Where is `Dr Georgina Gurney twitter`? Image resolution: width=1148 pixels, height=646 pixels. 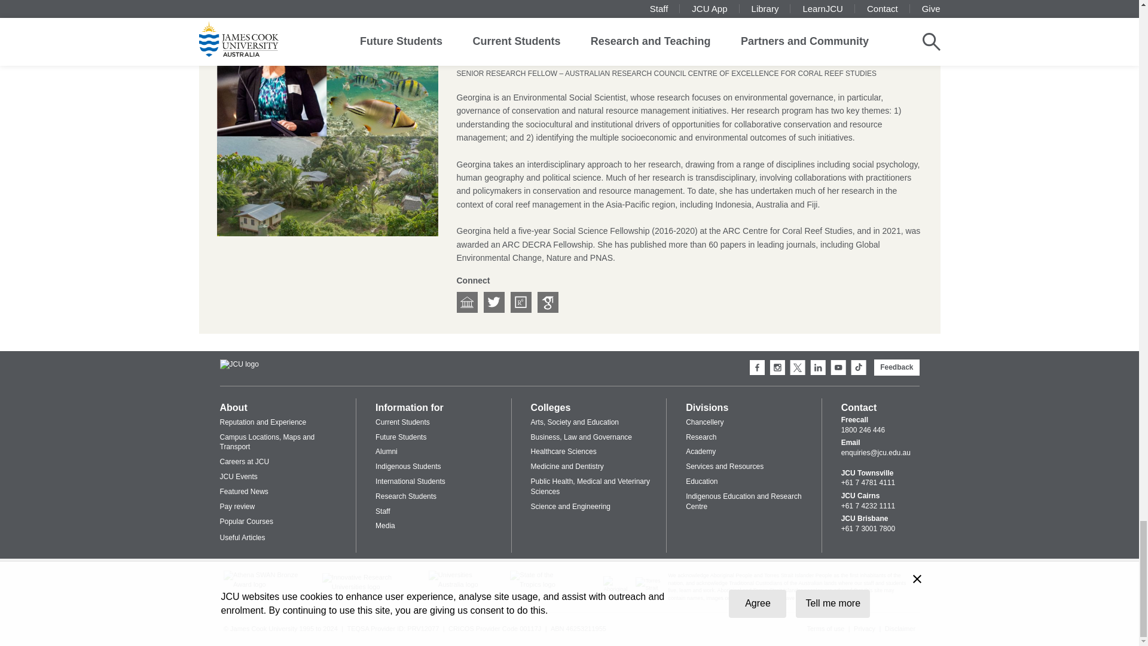 Dr Georgina Gurney twitter is located at coordinates (493, 302).